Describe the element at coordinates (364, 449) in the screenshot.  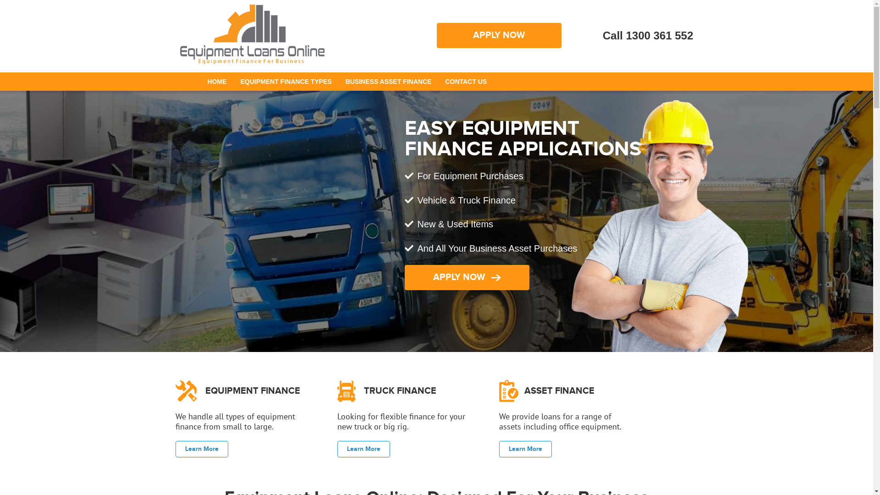
I see `Learn More` at that location.